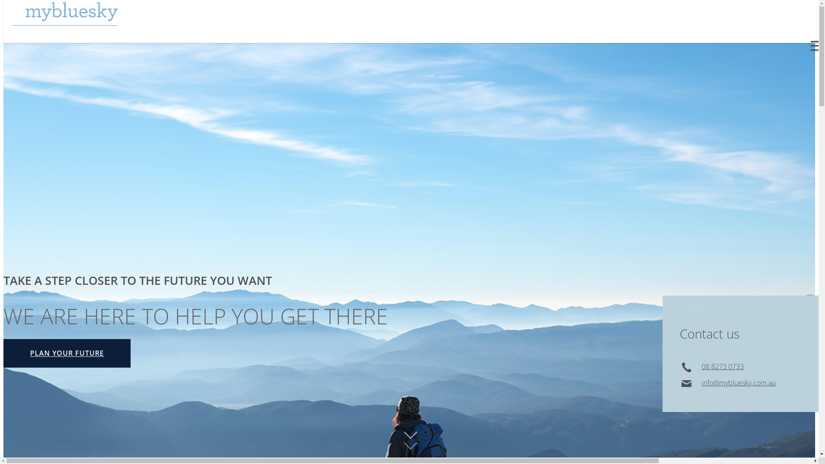 Image resolution: width=825 pixels, height=464 pixels. I want to click on info@mybluesky.com.au, so click(739, 383).